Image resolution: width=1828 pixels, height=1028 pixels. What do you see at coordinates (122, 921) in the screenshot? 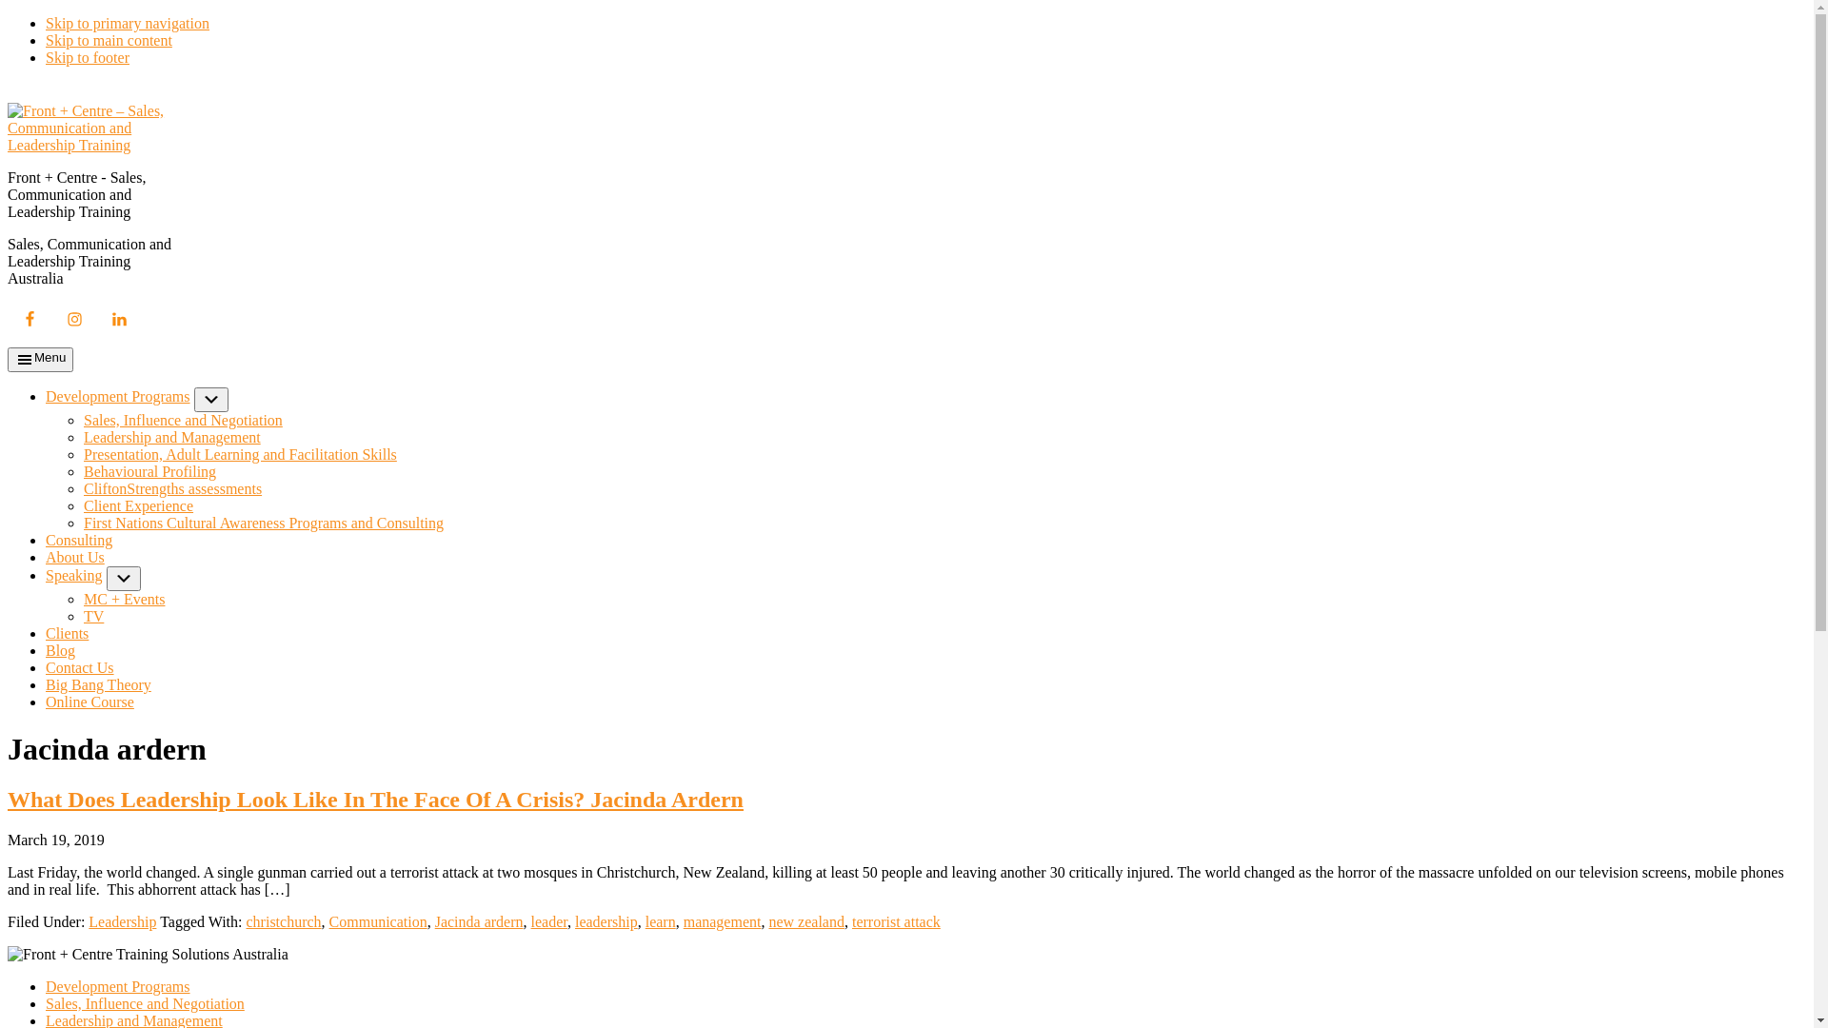
I see `Leadership` at bounding box center [122, 921].